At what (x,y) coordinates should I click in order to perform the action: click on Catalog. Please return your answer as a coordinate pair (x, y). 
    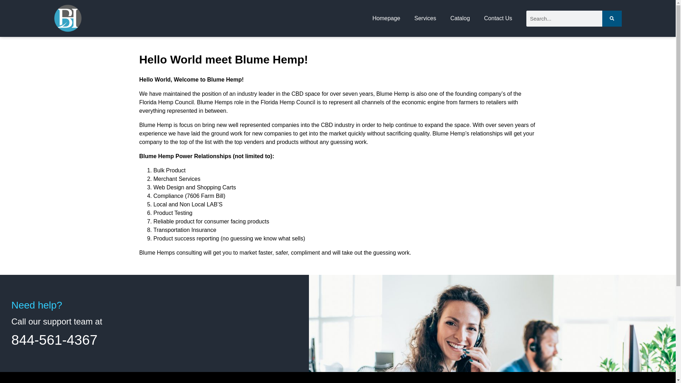
    Looking at the image, I should click on (460, 18).